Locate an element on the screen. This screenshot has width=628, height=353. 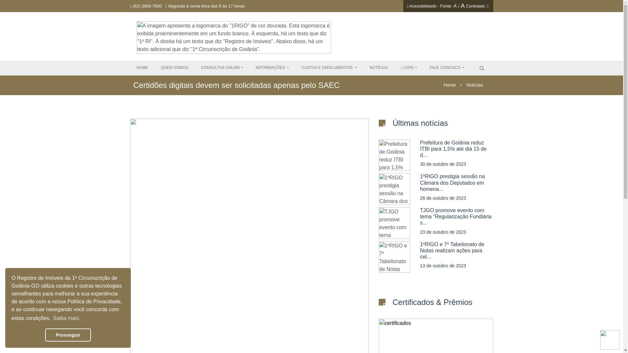
Saiba mais. is located at coordinates (67, 318).